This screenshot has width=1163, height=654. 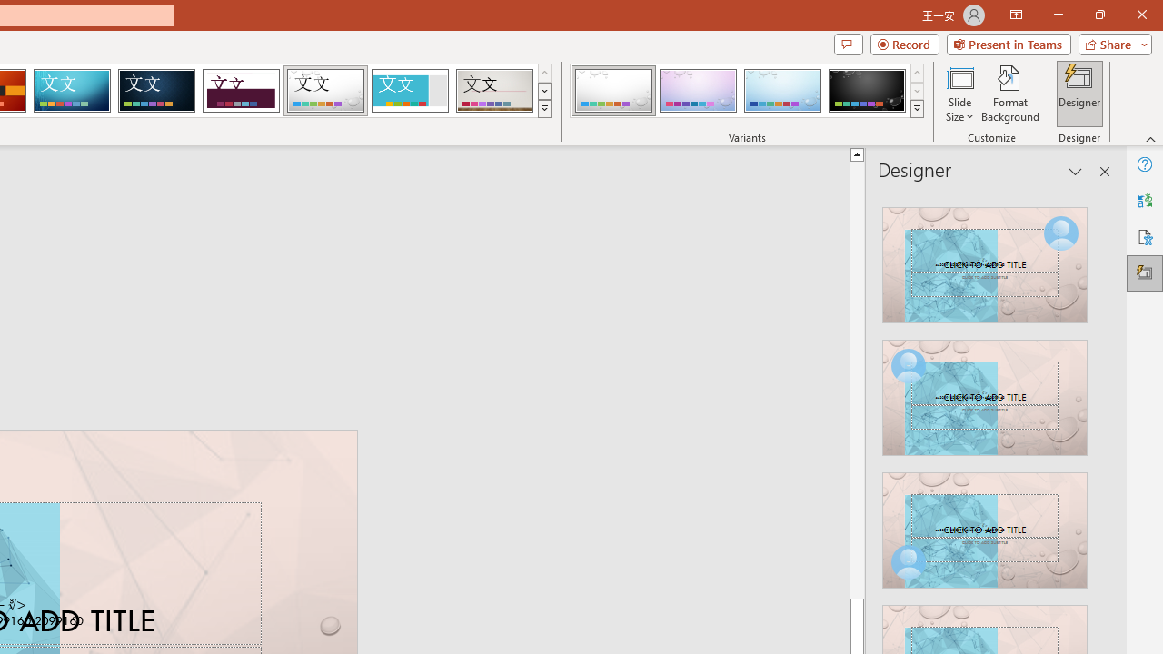 What do you see at coordinates (747, 91) in the screenshot?
I see `AutomationID: ThemeVariantsGallery` at bounding box center [747, 91].